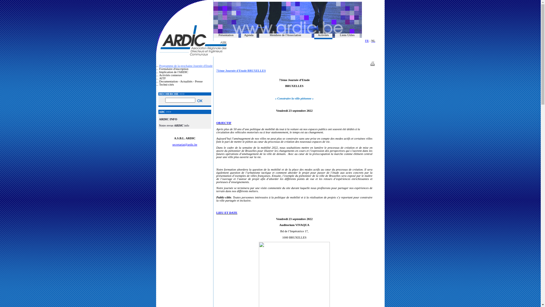 Image resolution: width=545 pixels, height=307 pixels. Describe the element at coordinates (286, 35) in the screenshot. I see `Membres de l'Association` at that location.